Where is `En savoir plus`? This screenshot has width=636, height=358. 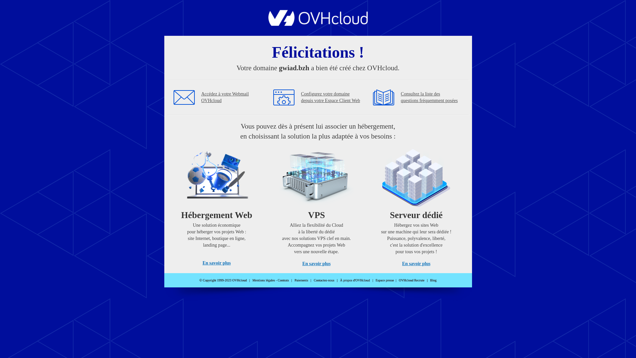
En savoir plus is located at coordinates (217, 263).